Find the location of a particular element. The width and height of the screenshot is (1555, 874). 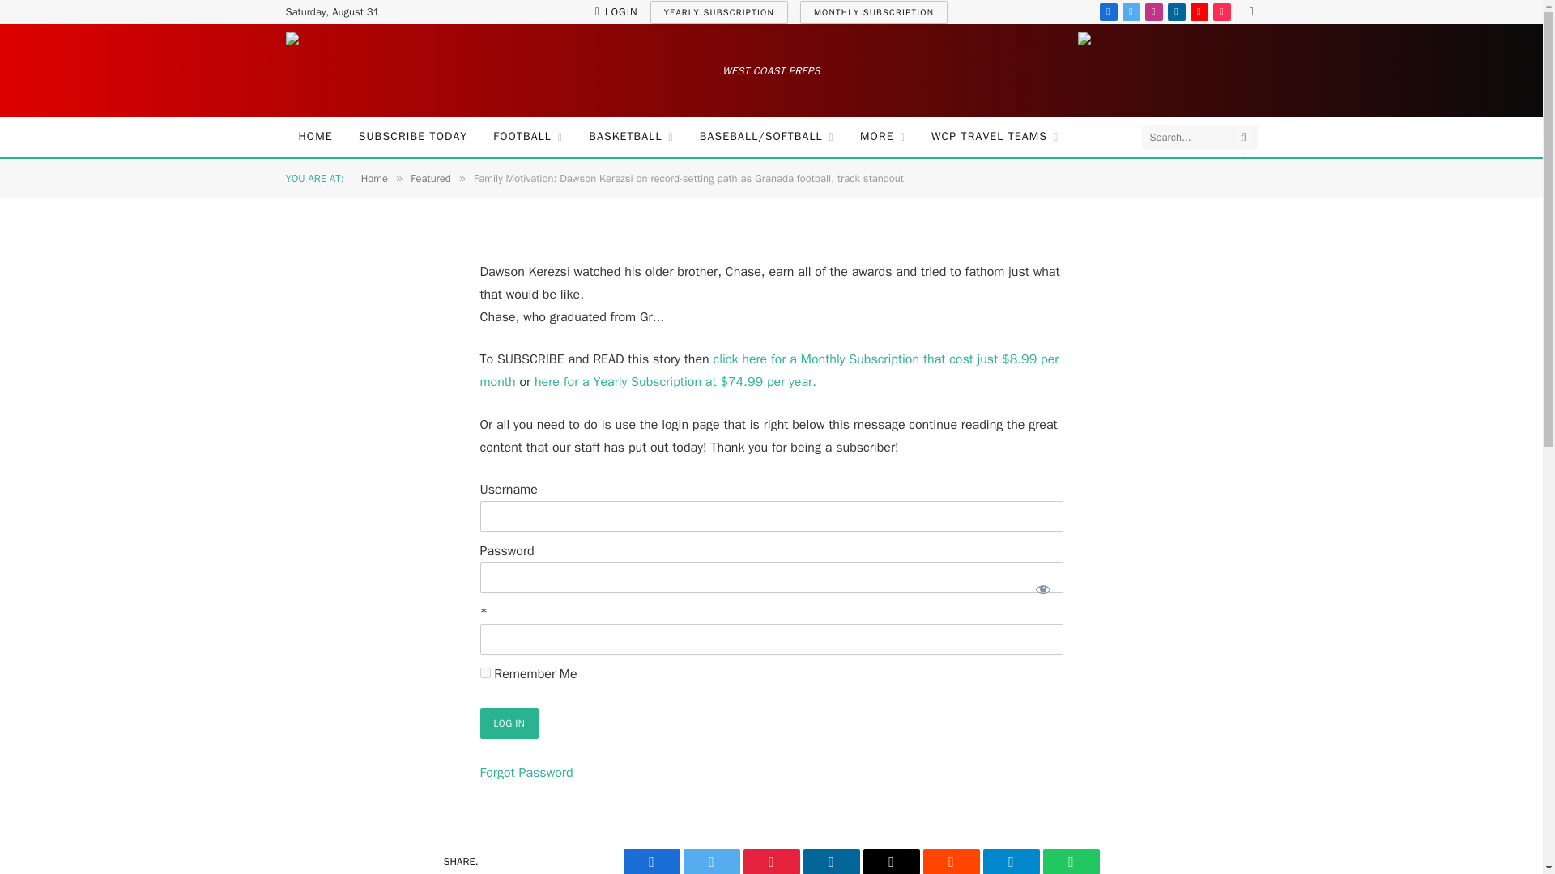

West Coast Preps is located at coordinates (1166, 70).